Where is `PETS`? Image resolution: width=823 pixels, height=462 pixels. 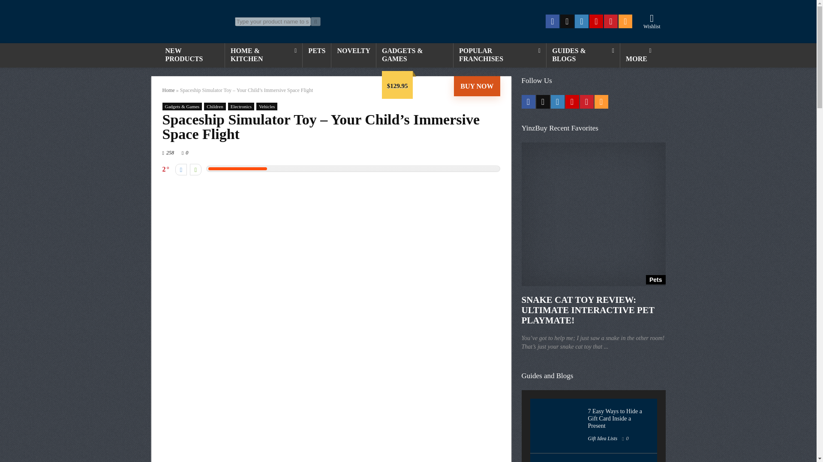
PETS is located at coordinates (316, 51).